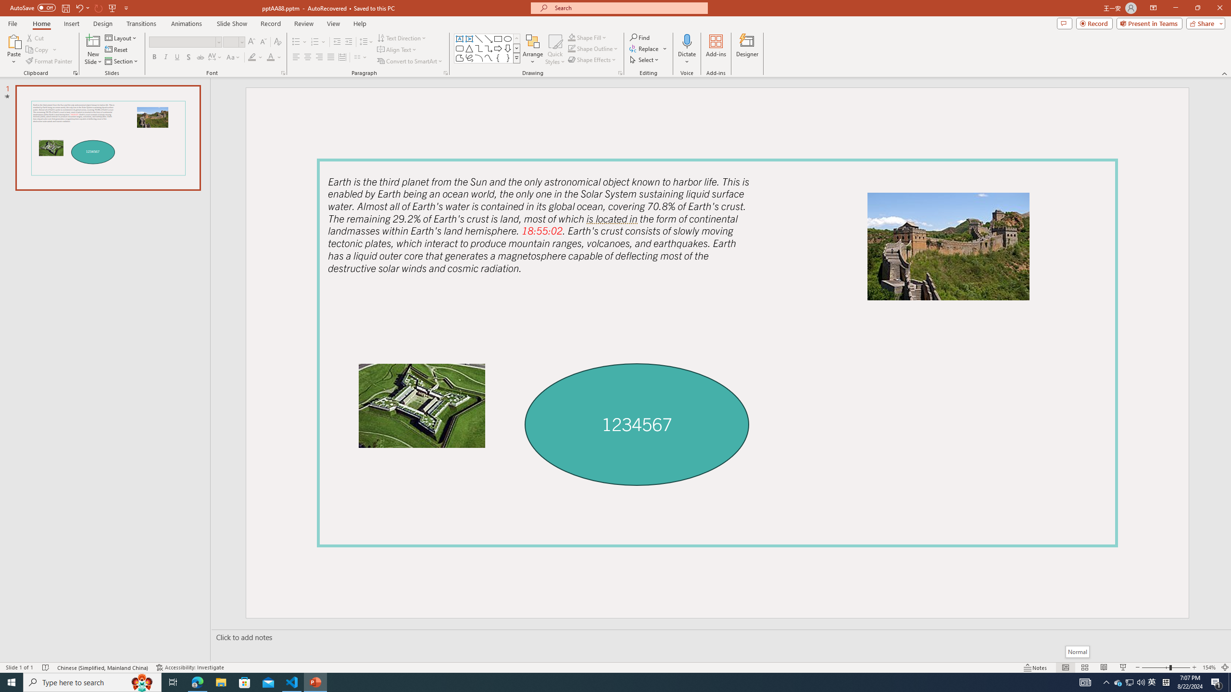  I want to click on Connector: Elbow, so click(479, 48).